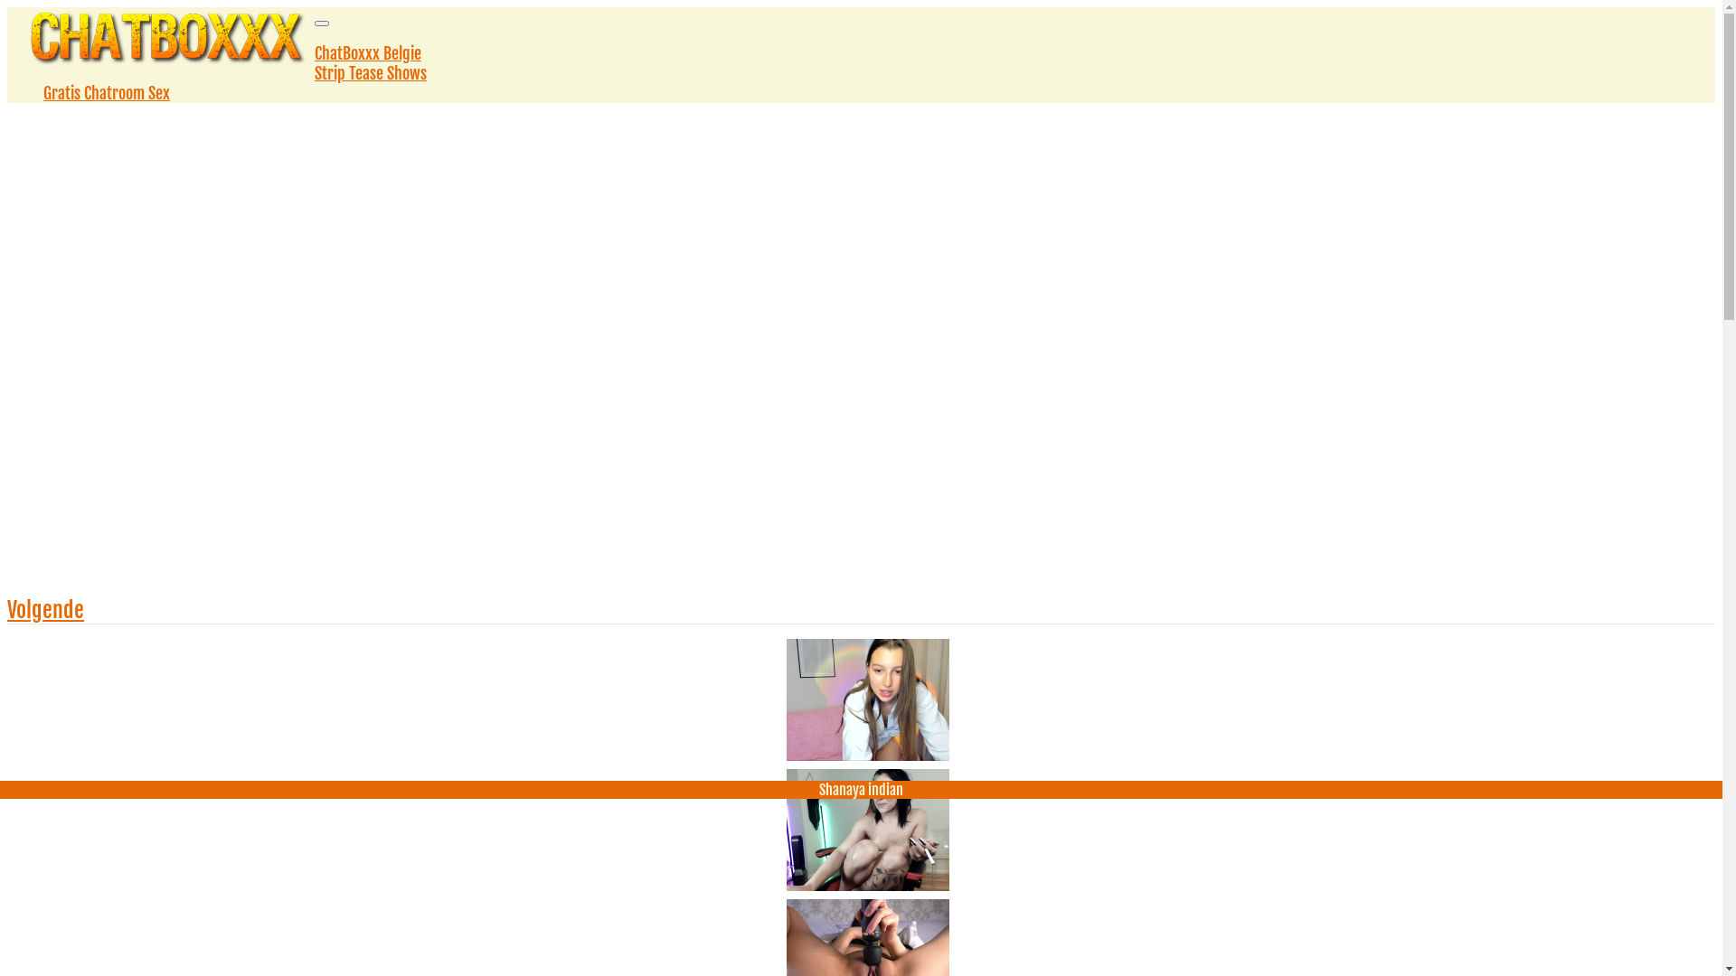  What do you see at coordinates (371, 73) in the screenshot?
I see `Strip Tease Shows` at bounding box center [371, 73].